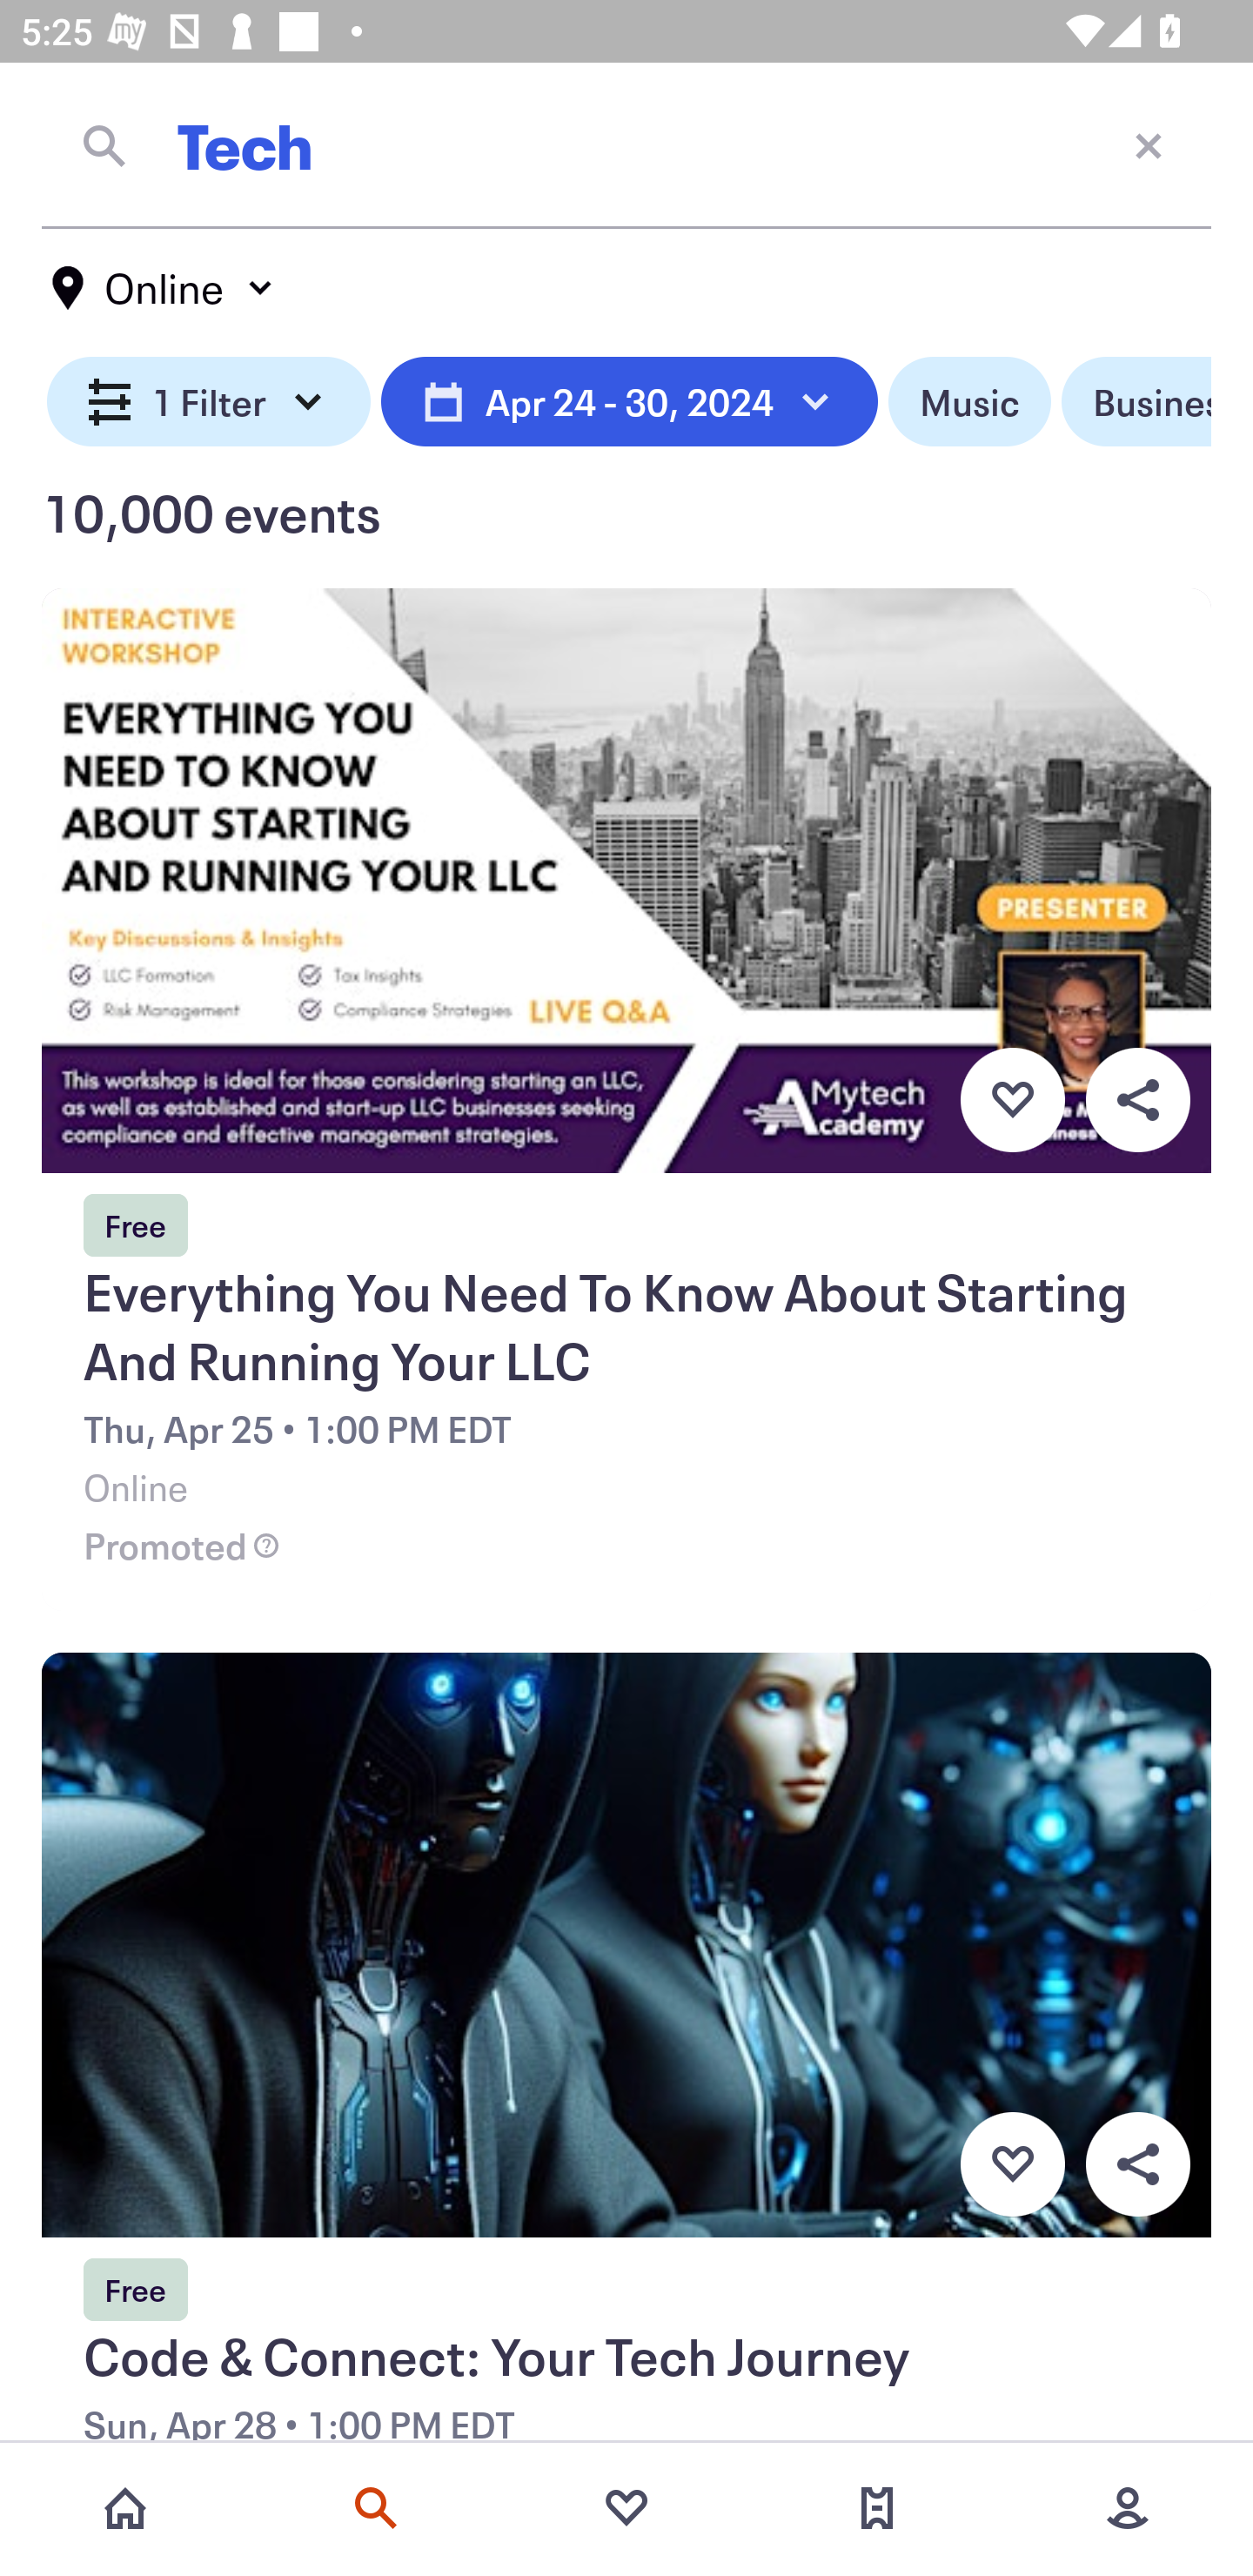  Describe the element at coordinates (877, 2508) in the screenshot. I see `Tickets` at that location.